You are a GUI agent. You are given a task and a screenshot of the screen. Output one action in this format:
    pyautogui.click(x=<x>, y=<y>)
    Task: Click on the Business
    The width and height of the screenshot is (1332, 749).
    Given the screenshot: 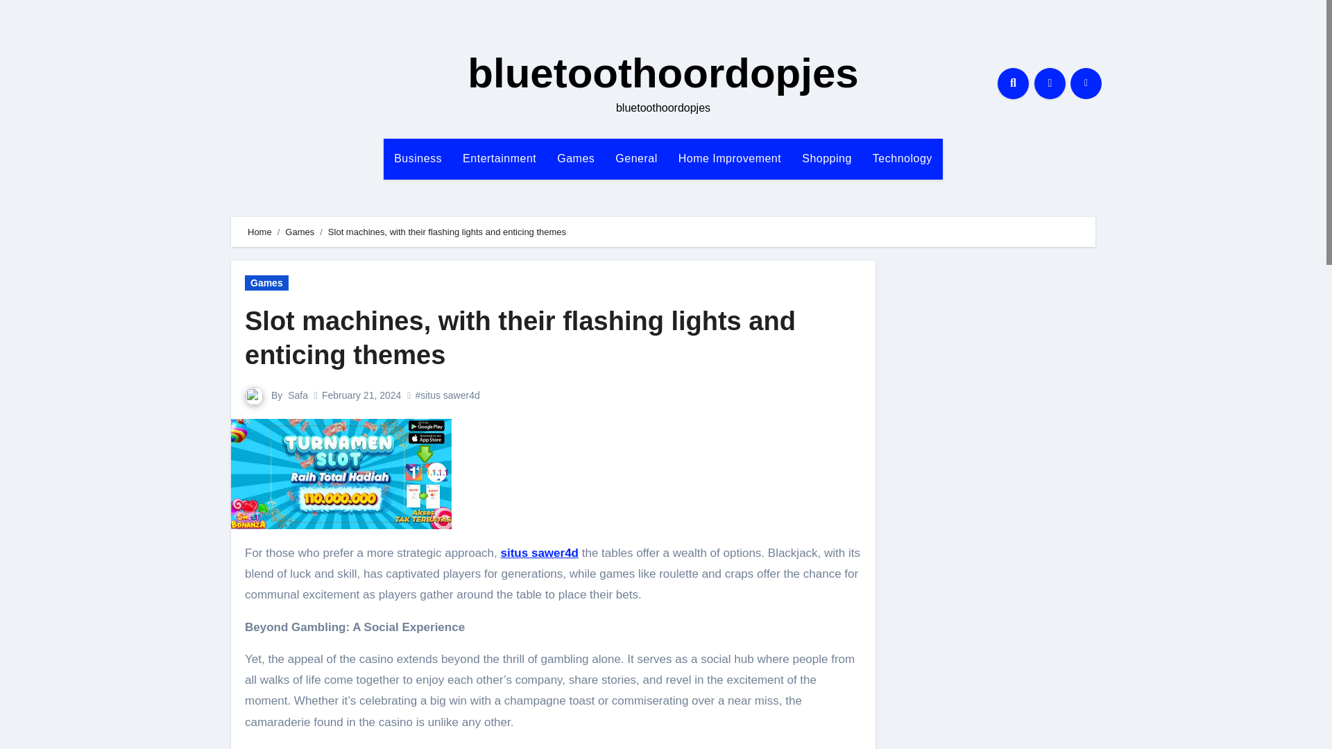 What is the action you would take?
    pyautogui.click(x=418, y=158)
    